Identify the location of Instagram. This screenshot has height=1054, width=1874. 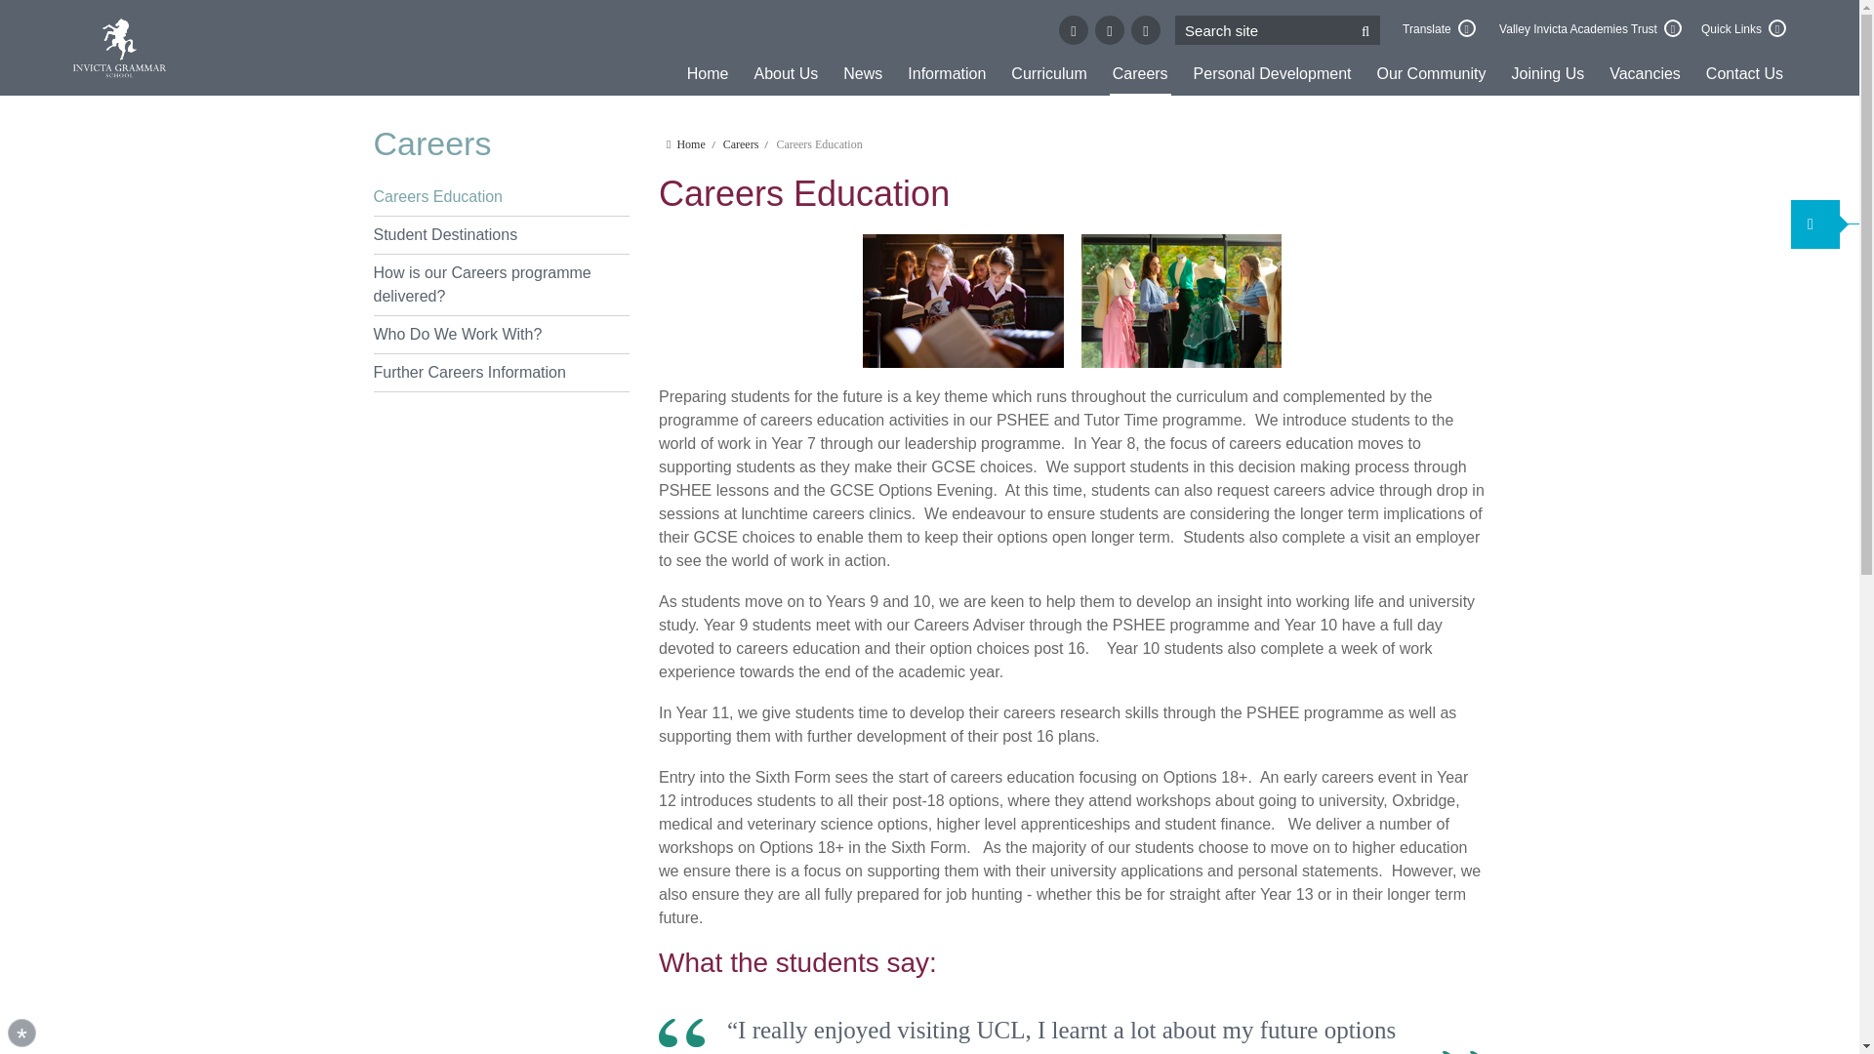
(1146, 30).